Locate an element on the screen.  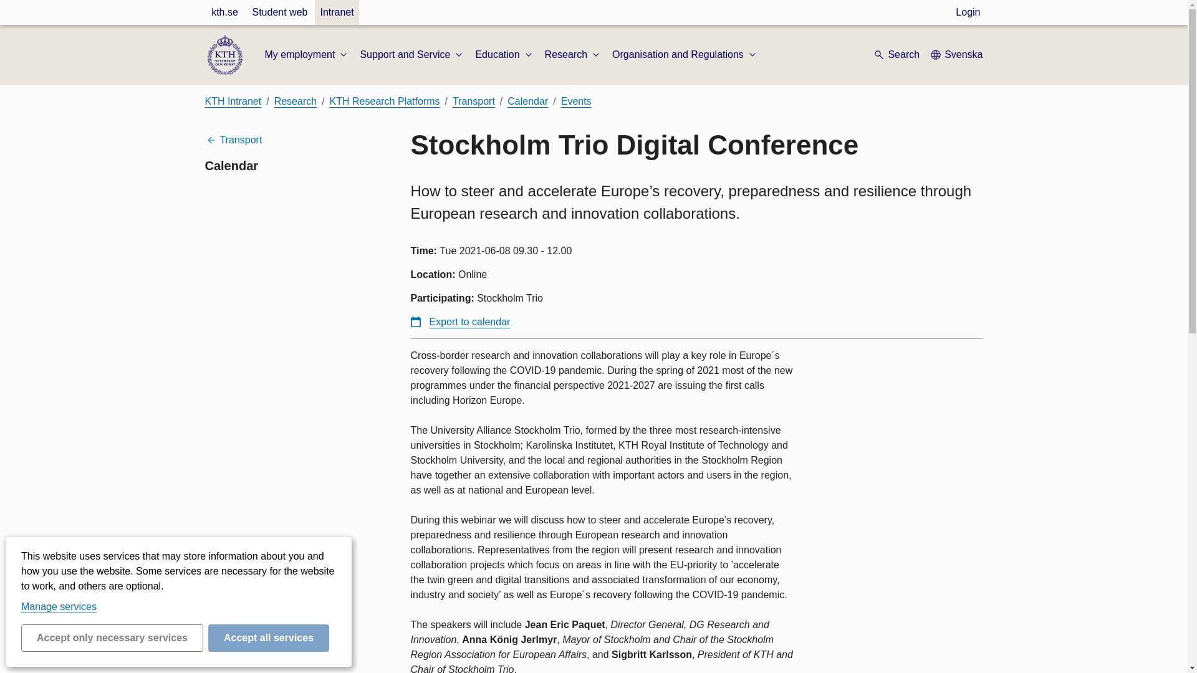
Intranet is located at coordinates (336, 12).